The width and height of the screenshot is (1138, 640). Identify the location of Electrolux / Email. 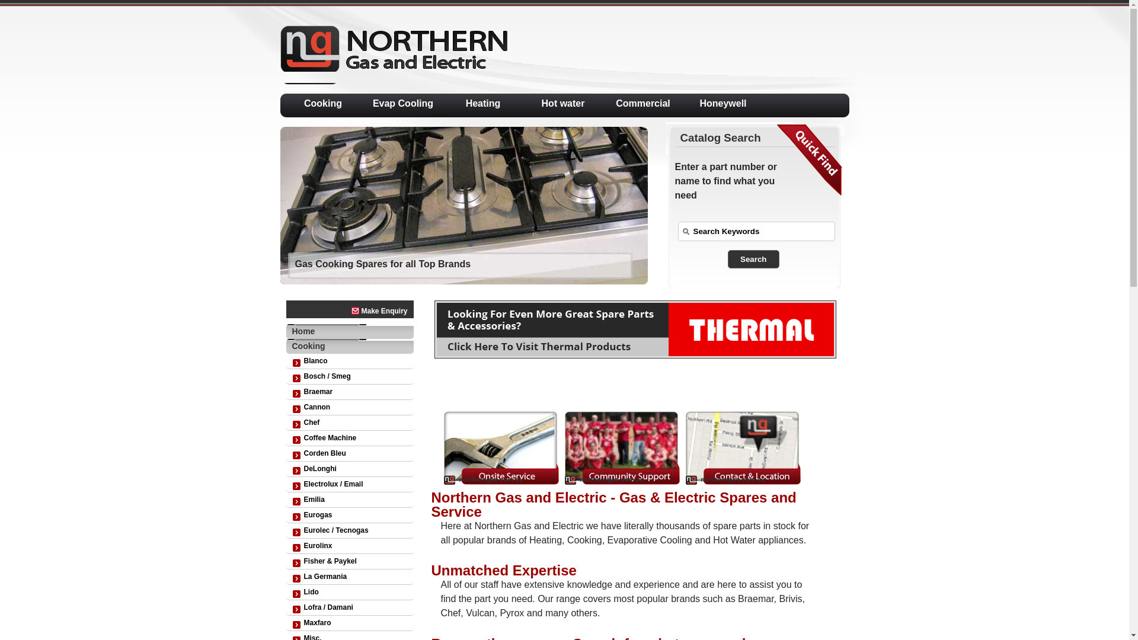
(350, 485).